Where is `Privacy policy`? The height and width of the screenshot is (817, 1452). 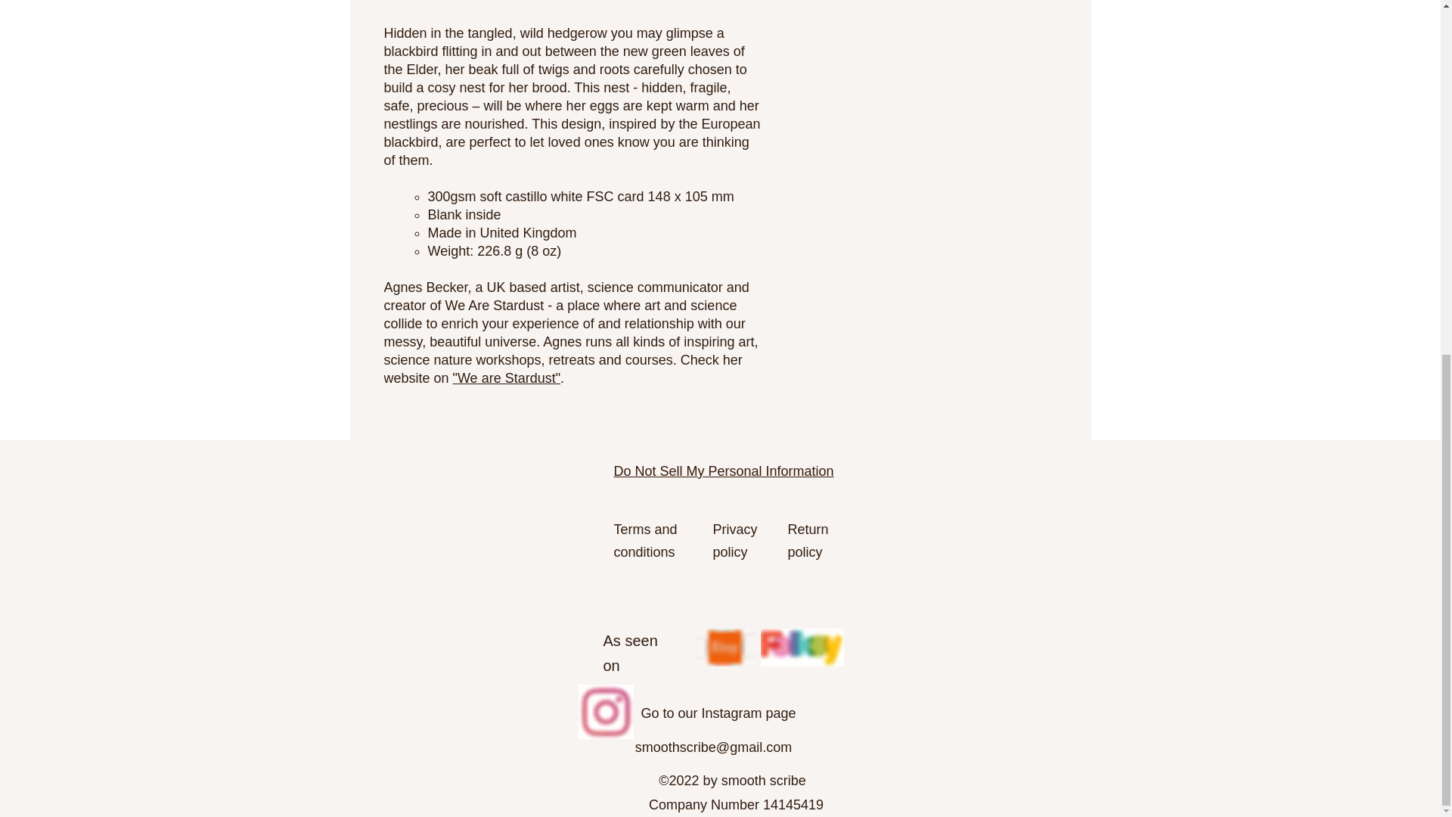 Privacy policy is located at coordinates (734, 540).